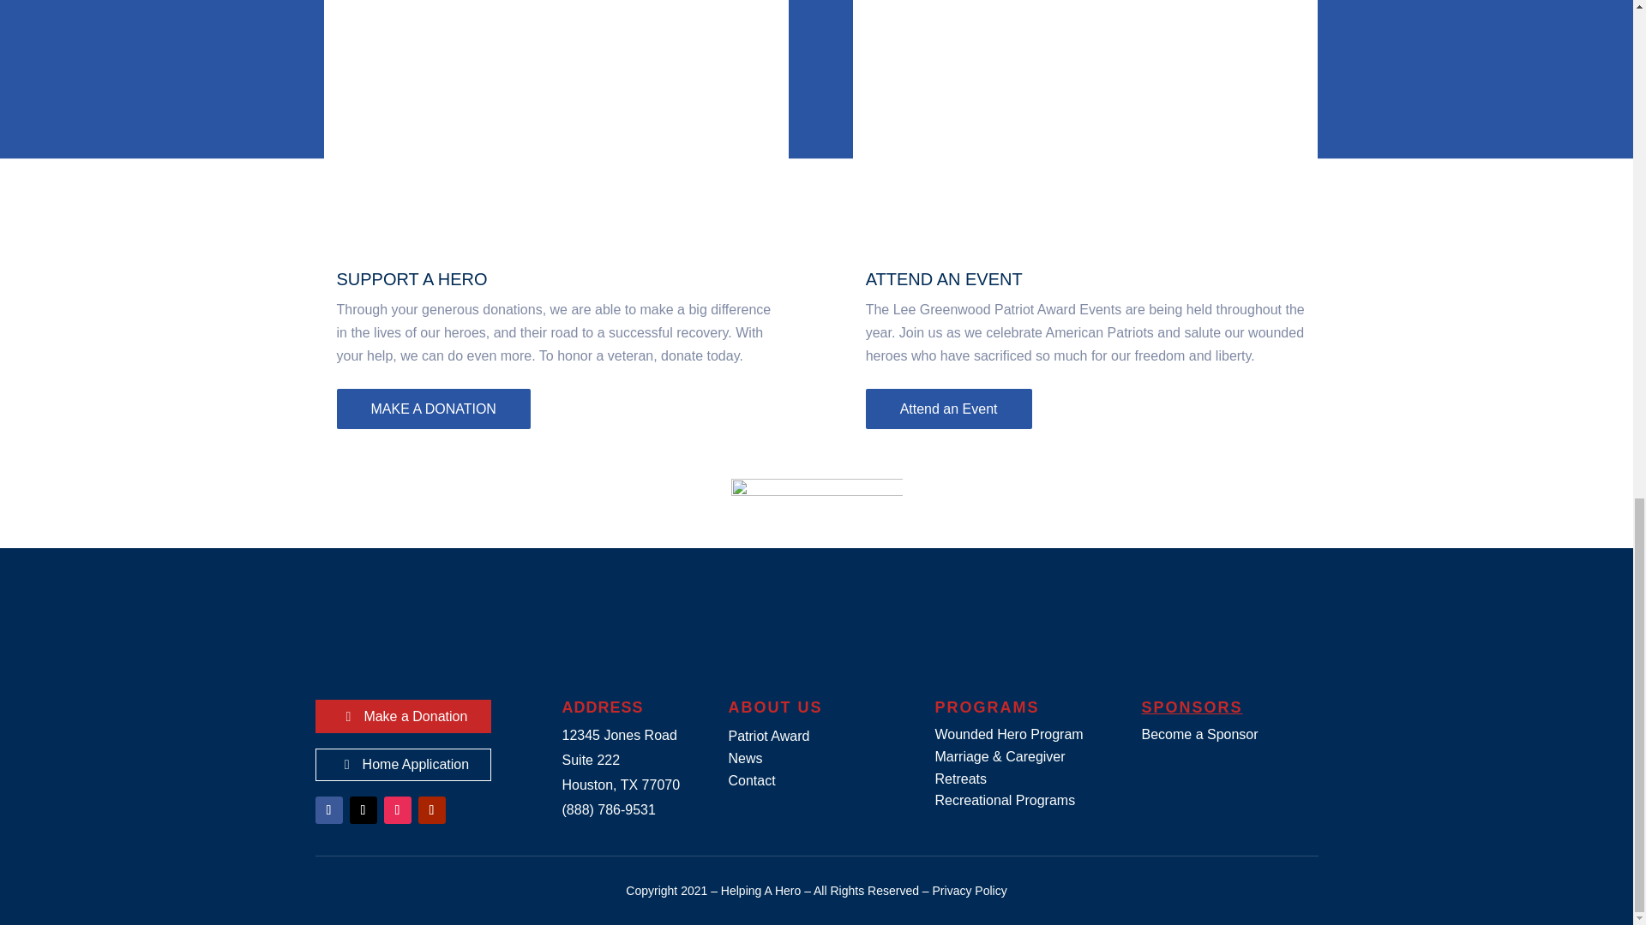  I want to click on Follow on Youtube, so click(432, 810).